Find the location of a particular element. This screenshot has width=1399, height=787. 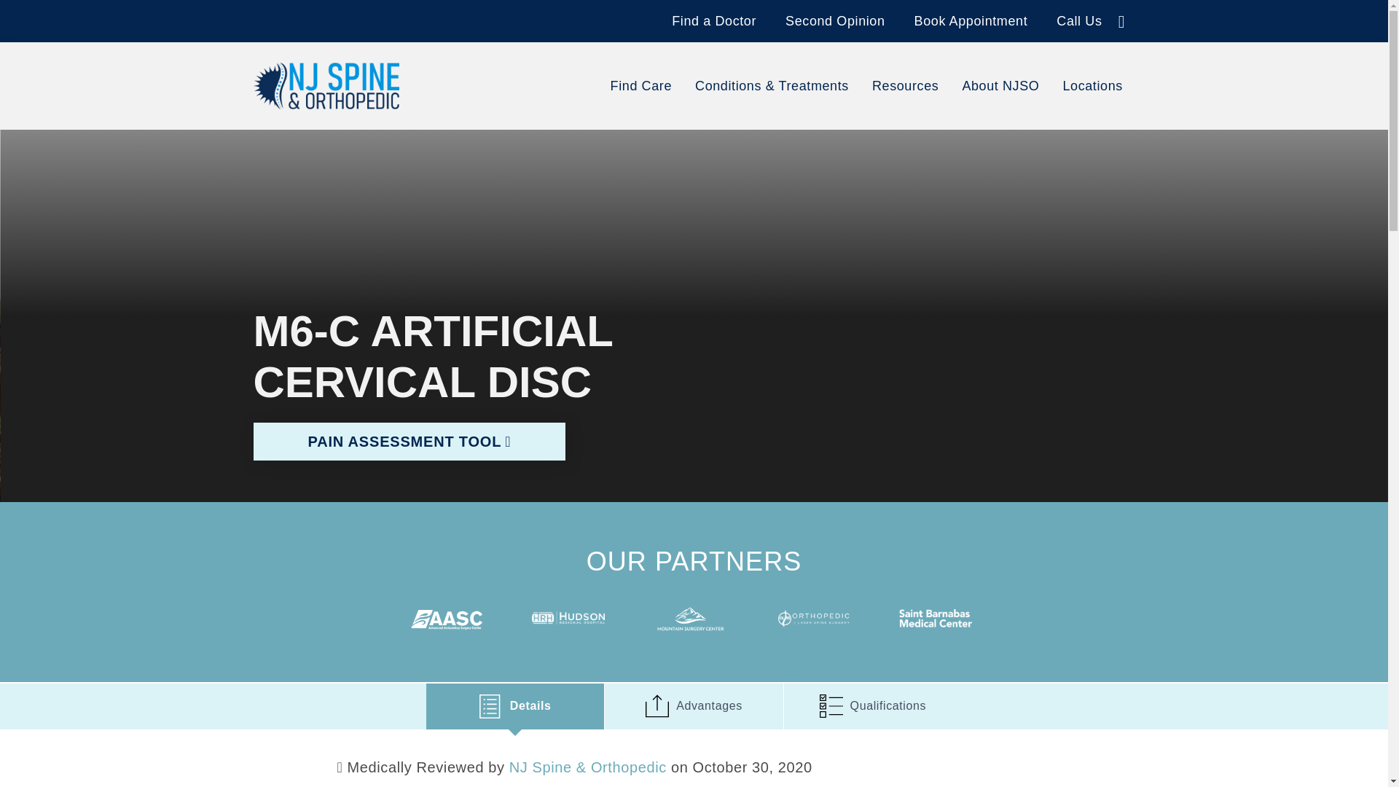

Find Care is located at coordinates (641, 85).